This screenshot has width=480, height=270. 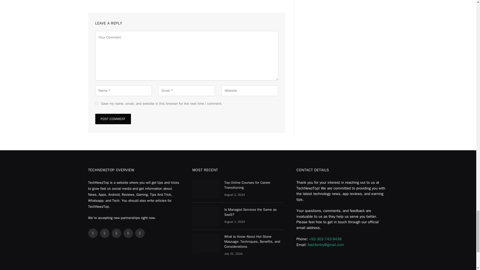 I want to click on Post Comment, so click(x=113, y=119).